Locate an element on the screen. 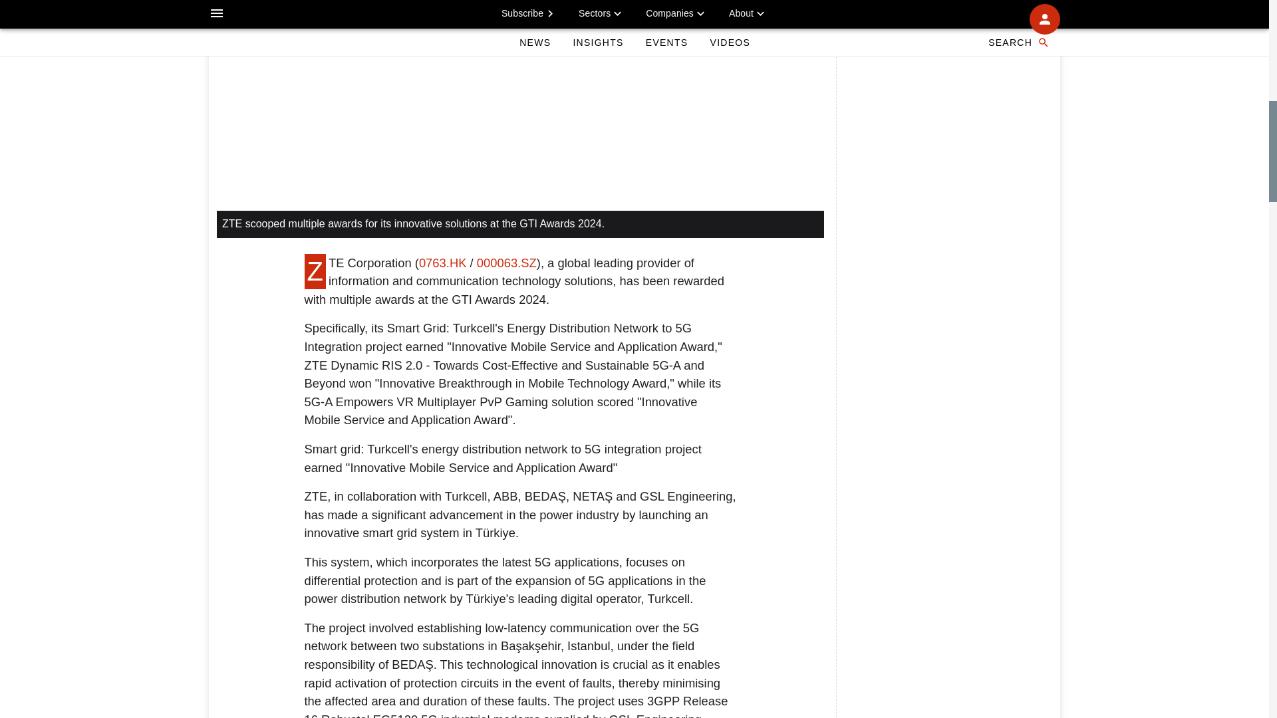 Image resolution: width=1277 pixels, height=718 pixels. 0763.HK is located at coordinates (443, 263).